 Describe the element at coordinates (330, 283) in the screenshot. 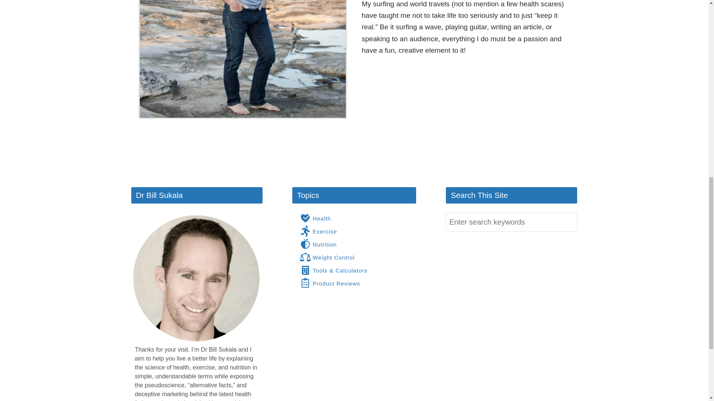

I see `Product Reviews` at that location.